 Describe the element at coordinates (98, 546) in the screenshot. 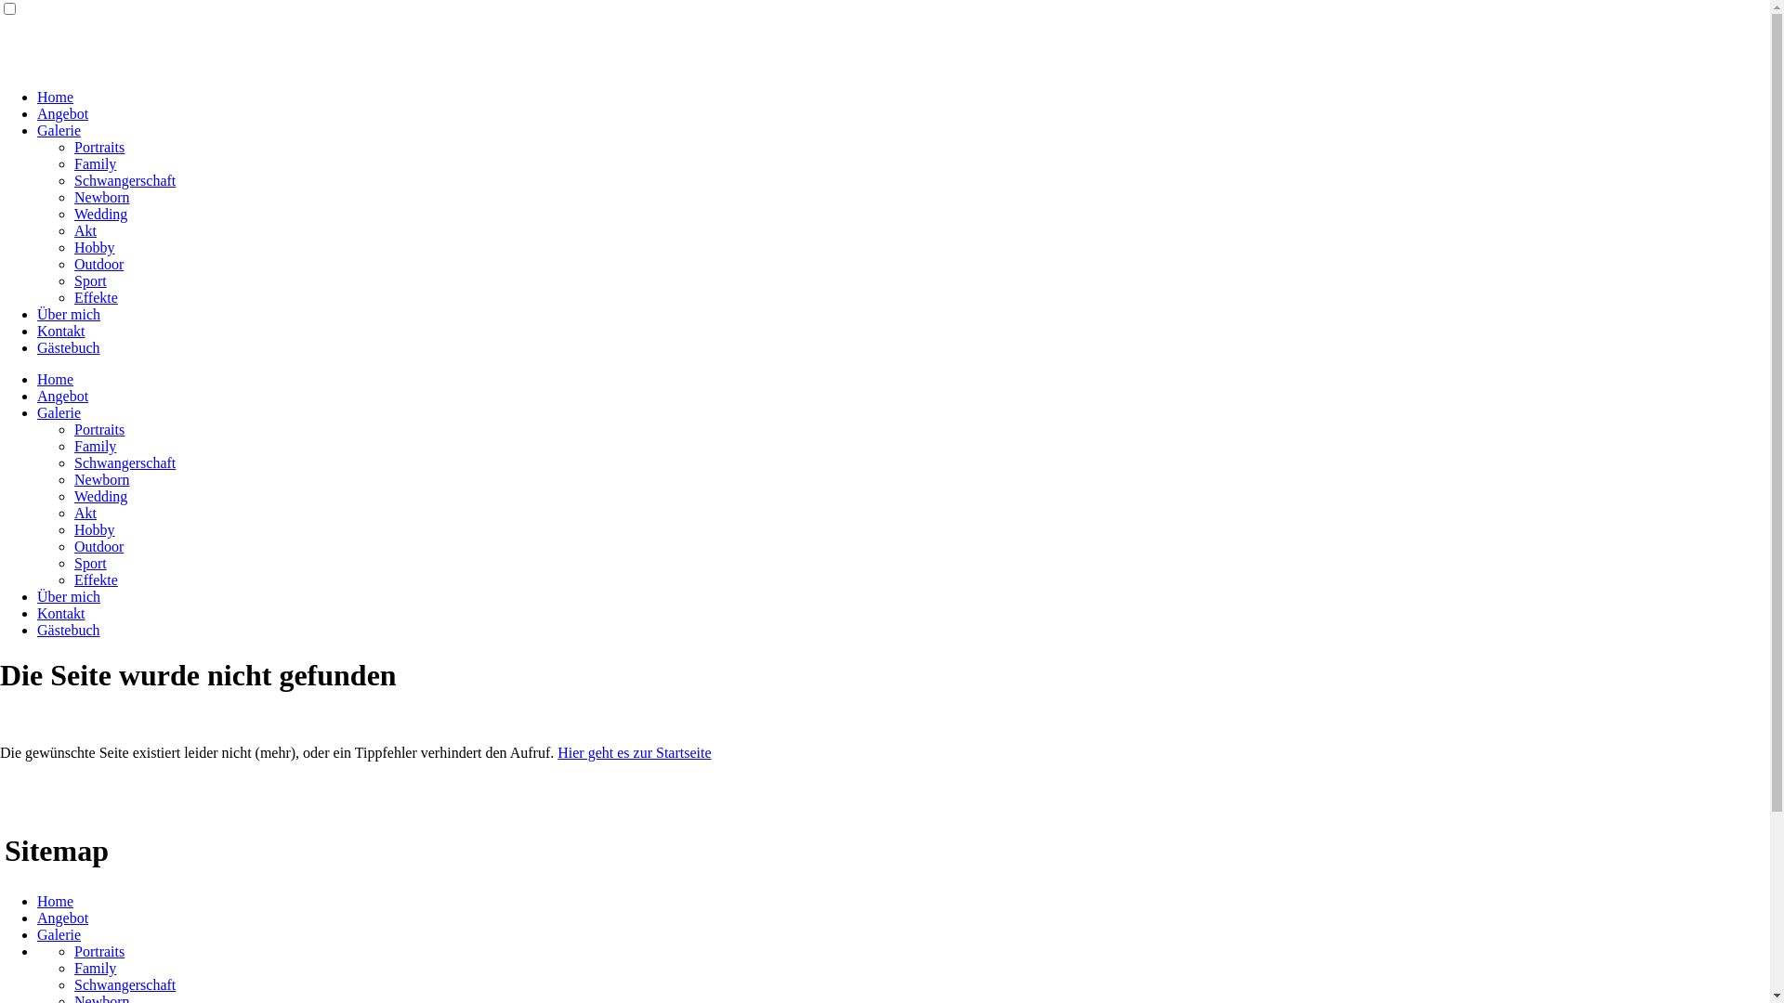

I see `Outdoor` at that location.